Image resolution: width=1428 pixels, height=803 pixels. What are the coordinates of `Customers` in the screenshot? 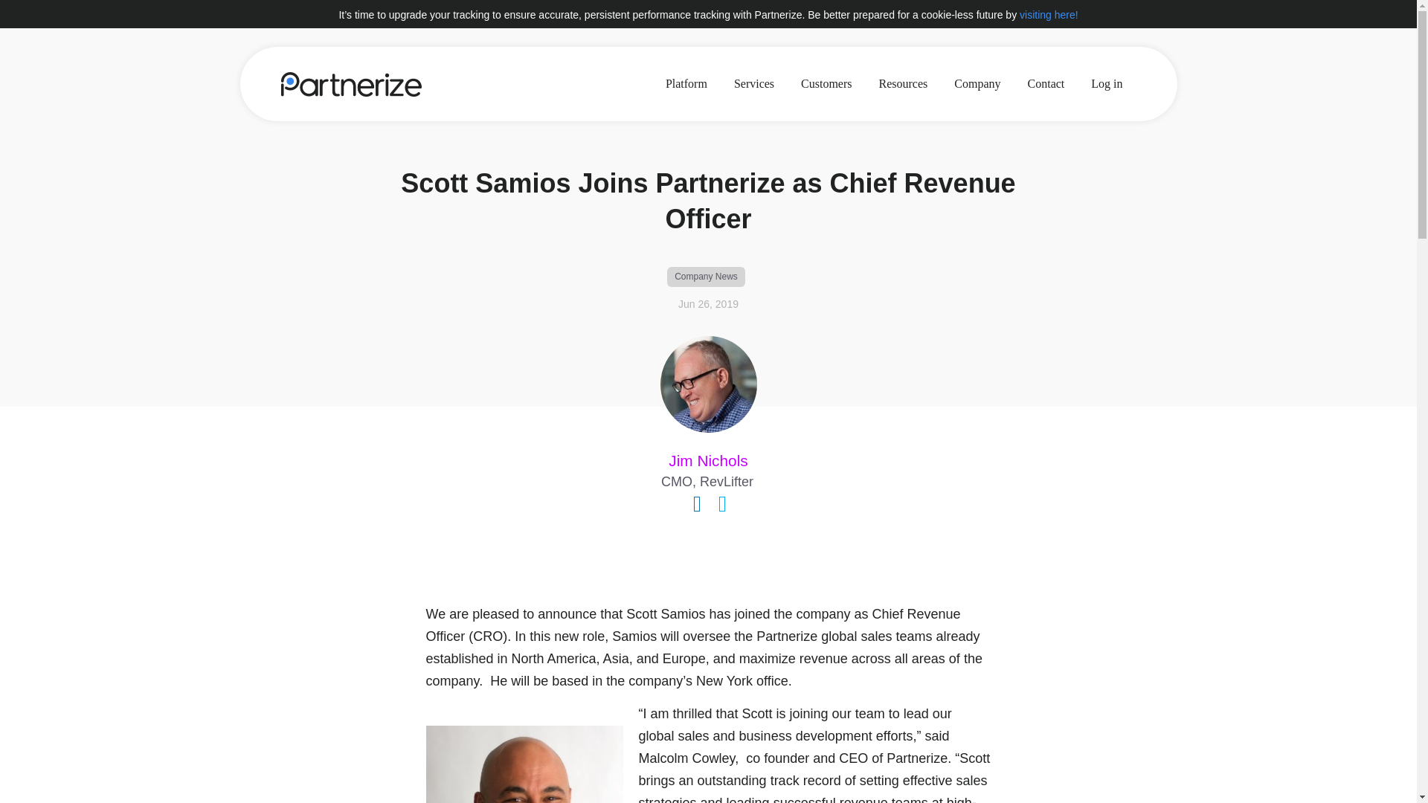 It's located at (826, 83).